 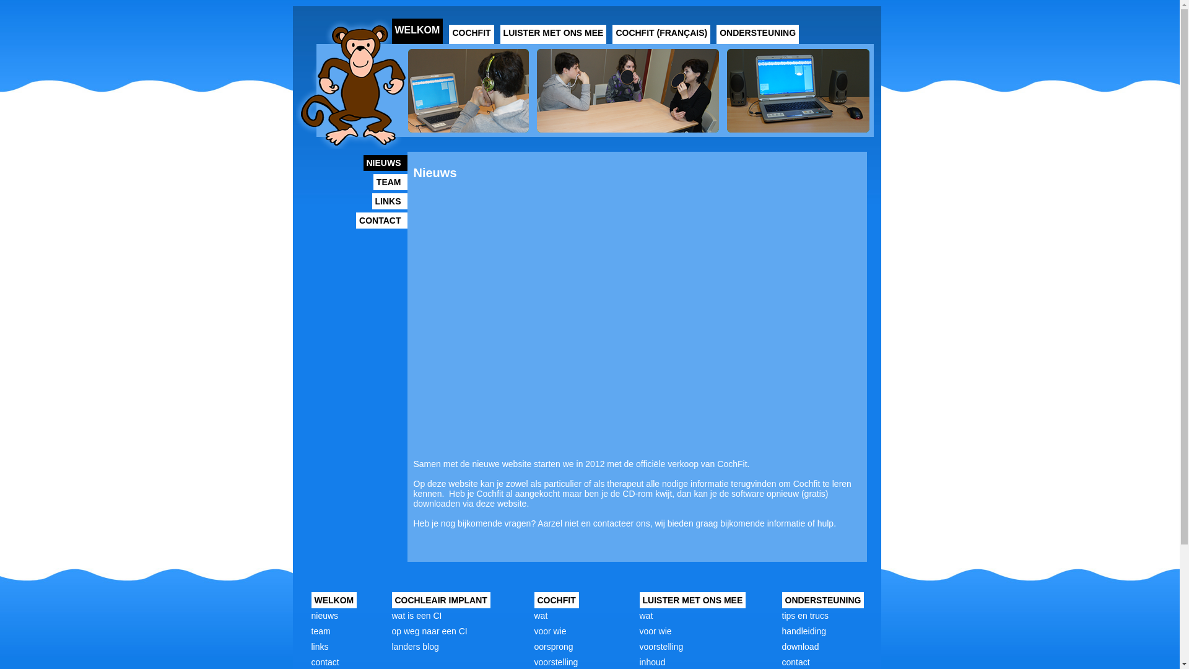 I want to click on landers blog, so click(x=415, y=647).